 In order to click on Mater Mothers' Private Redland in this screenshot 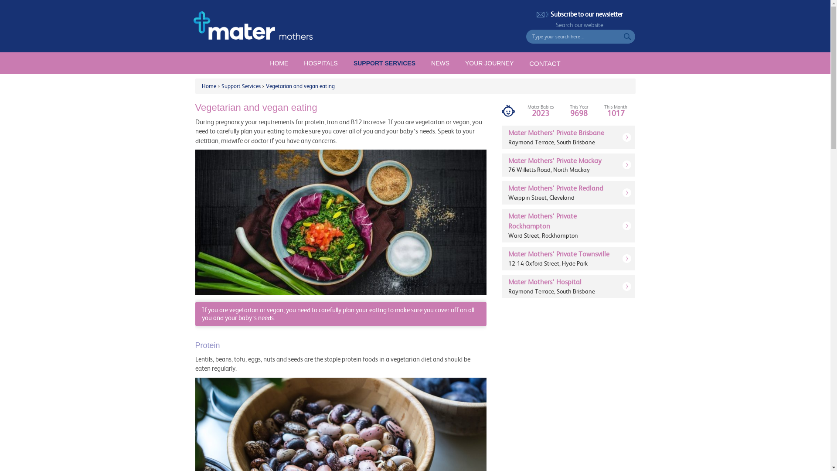, I will do `click(556, 188)`.